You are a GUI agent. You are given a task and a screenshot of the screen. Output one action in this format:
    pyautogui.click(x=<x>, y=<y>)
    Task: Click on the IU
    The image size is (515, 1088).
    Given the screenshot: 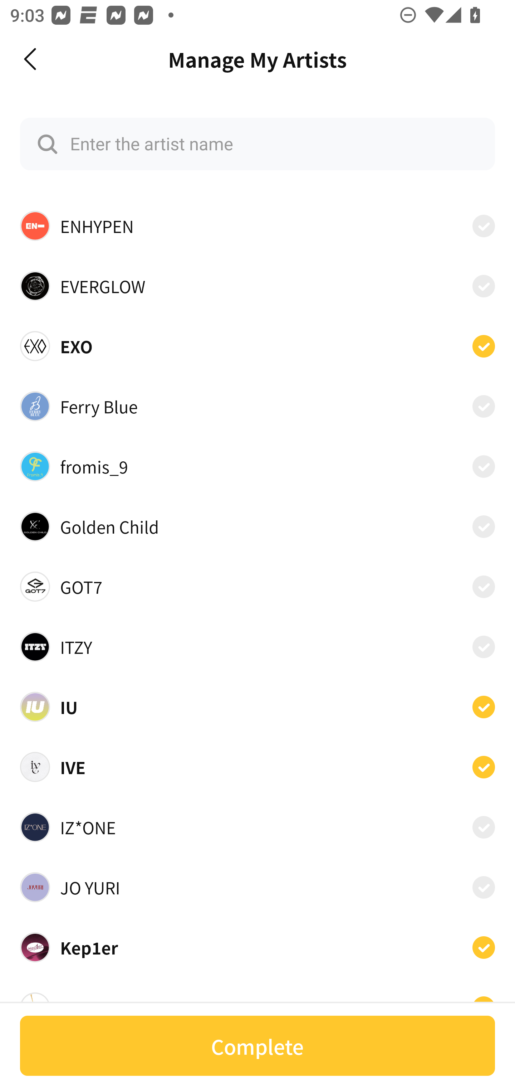 What is the action you would take?
    pyautogui.click(x=257, y=706)
    